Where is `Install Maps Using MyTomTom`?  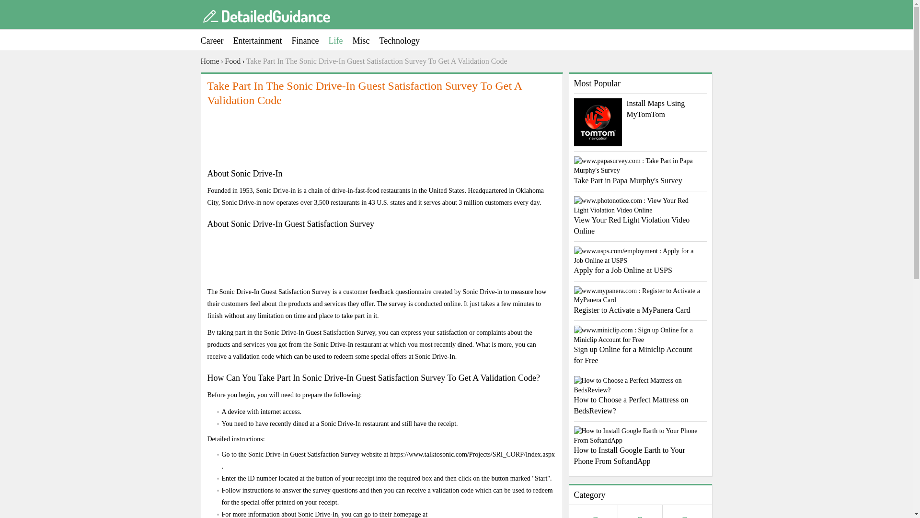
Install Maps Using MyTomTom is located at coordinates (641, 109).